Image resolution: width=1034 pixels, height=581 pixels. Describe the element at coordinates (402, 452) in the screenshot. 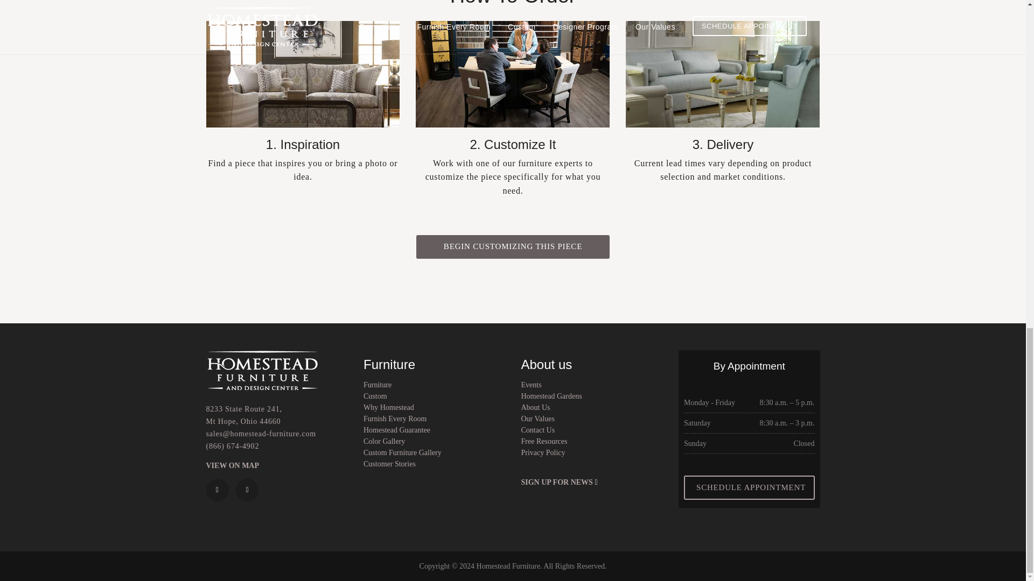

I see `Custom Furniture Gallery` at that location.